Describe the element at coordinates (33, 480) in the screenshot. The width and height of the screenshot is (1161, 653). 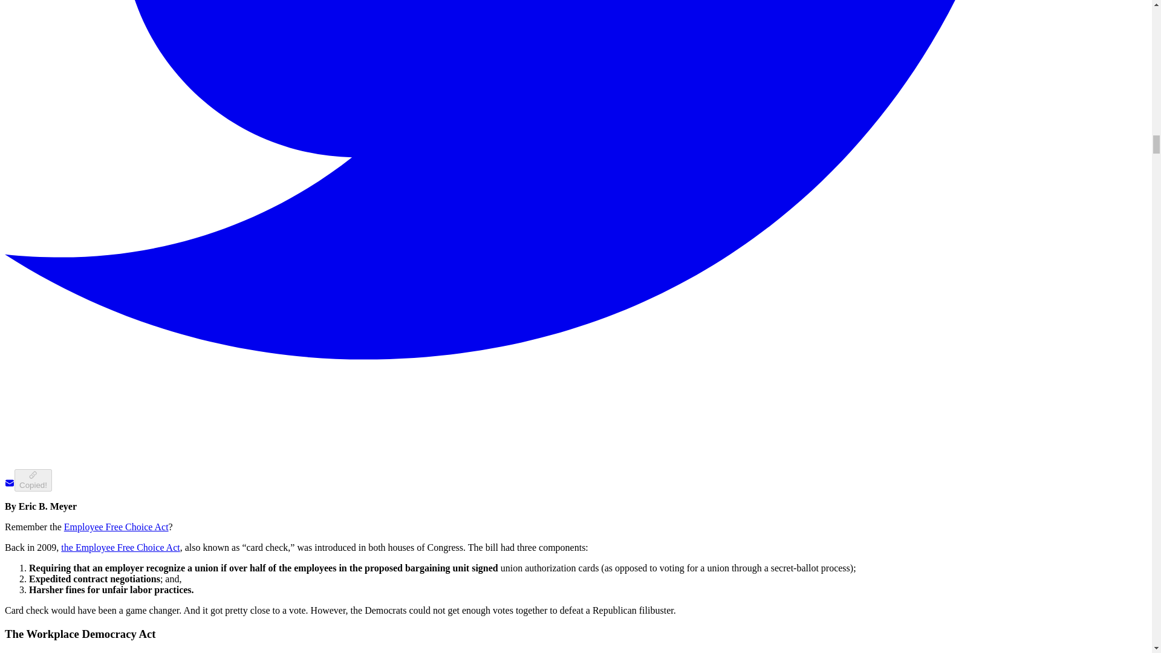
I see `Copied!` at that location.